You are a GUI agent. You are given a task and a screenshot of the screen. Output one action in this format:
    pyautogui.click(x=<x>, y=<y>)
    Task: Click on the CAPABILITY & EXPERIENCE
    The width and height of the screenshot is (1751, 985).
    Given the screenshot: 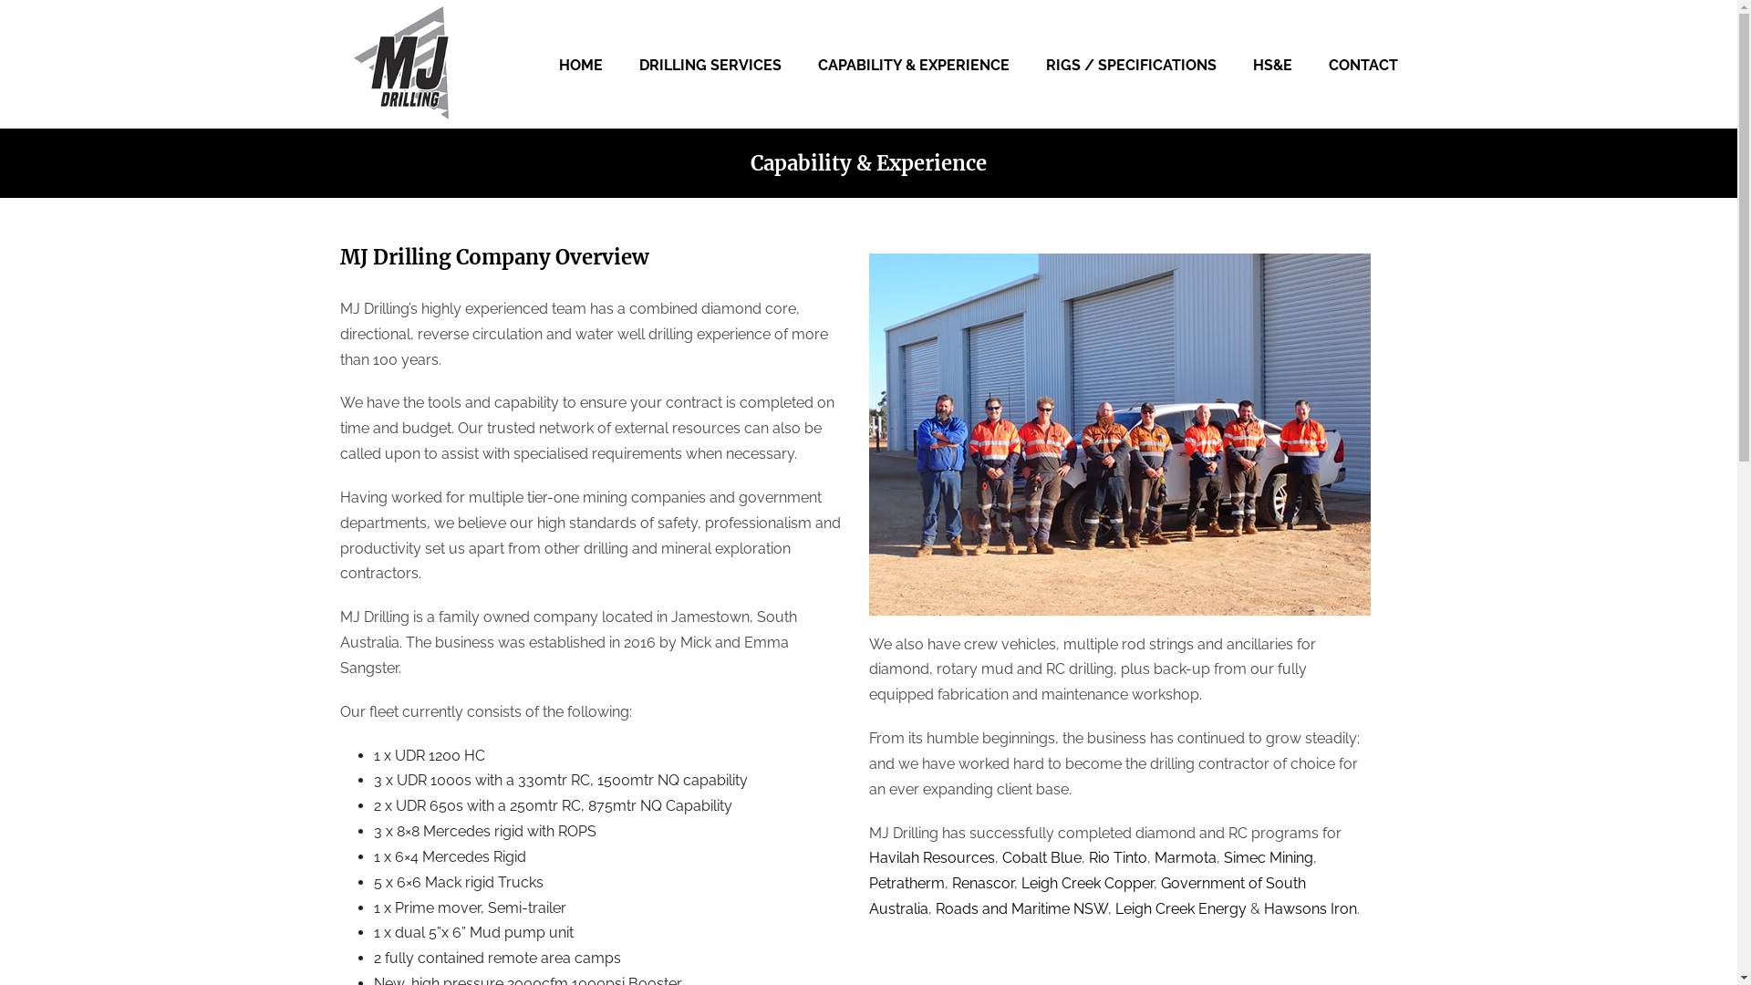 What is the action you would take?
    pyautogui.click(x=913, y=64)
    